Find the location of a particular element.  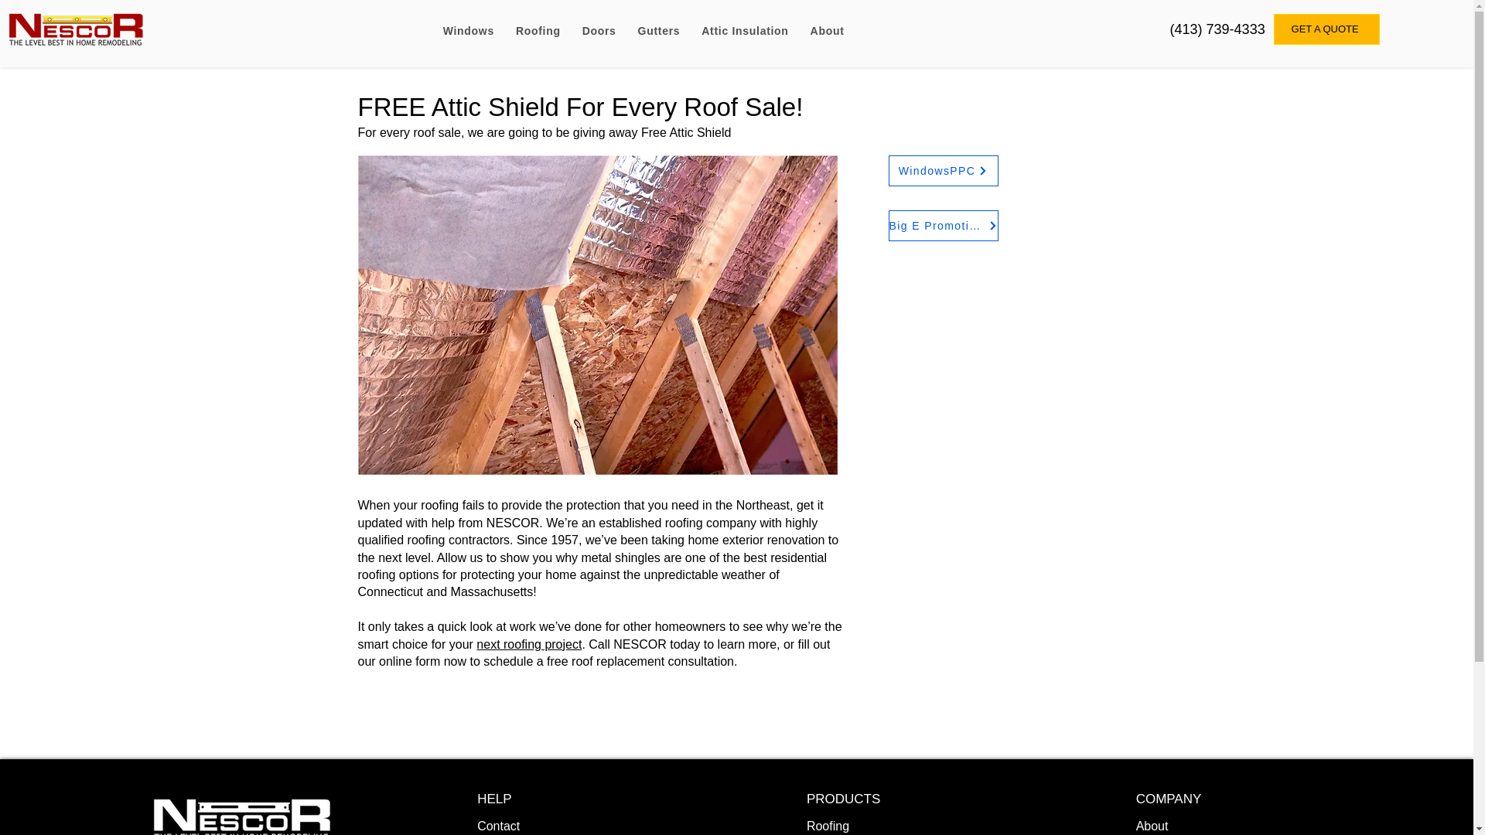

Contact is located at coordinates (498, 826).